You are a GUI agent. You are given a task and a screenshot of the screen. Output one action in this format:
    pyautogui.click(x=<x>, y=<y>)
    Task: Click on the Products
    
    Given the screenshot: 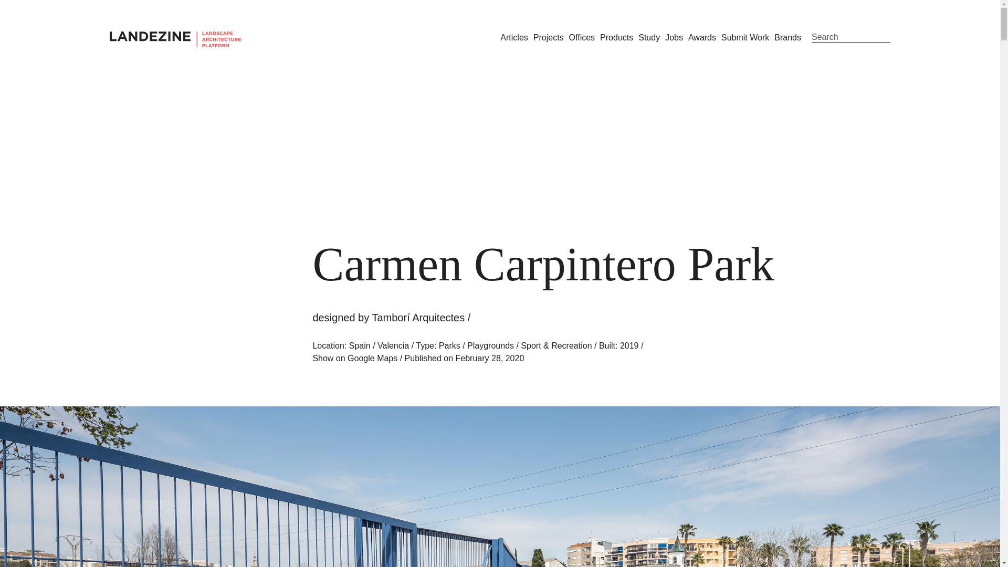 What is the action you would take?
    pyautogui.click(x=616, y=37)
    